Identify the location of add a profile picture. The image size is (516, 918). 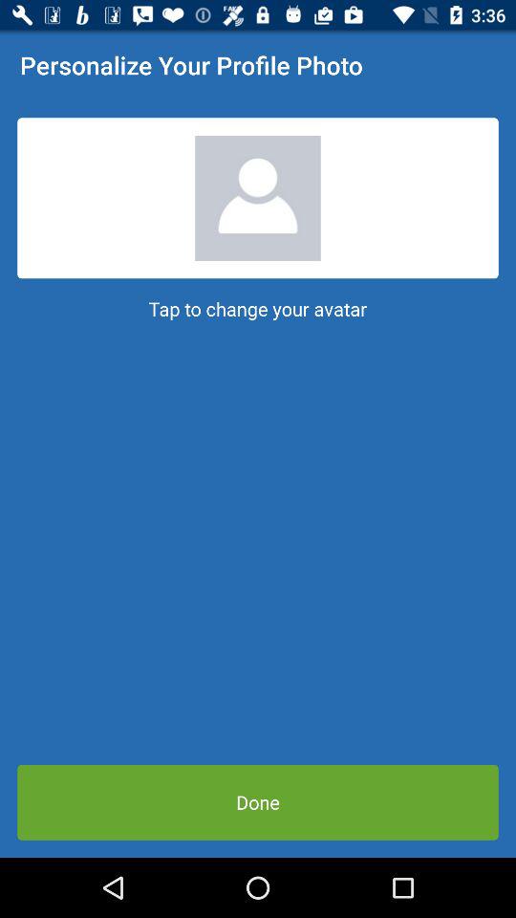
(258, 198).